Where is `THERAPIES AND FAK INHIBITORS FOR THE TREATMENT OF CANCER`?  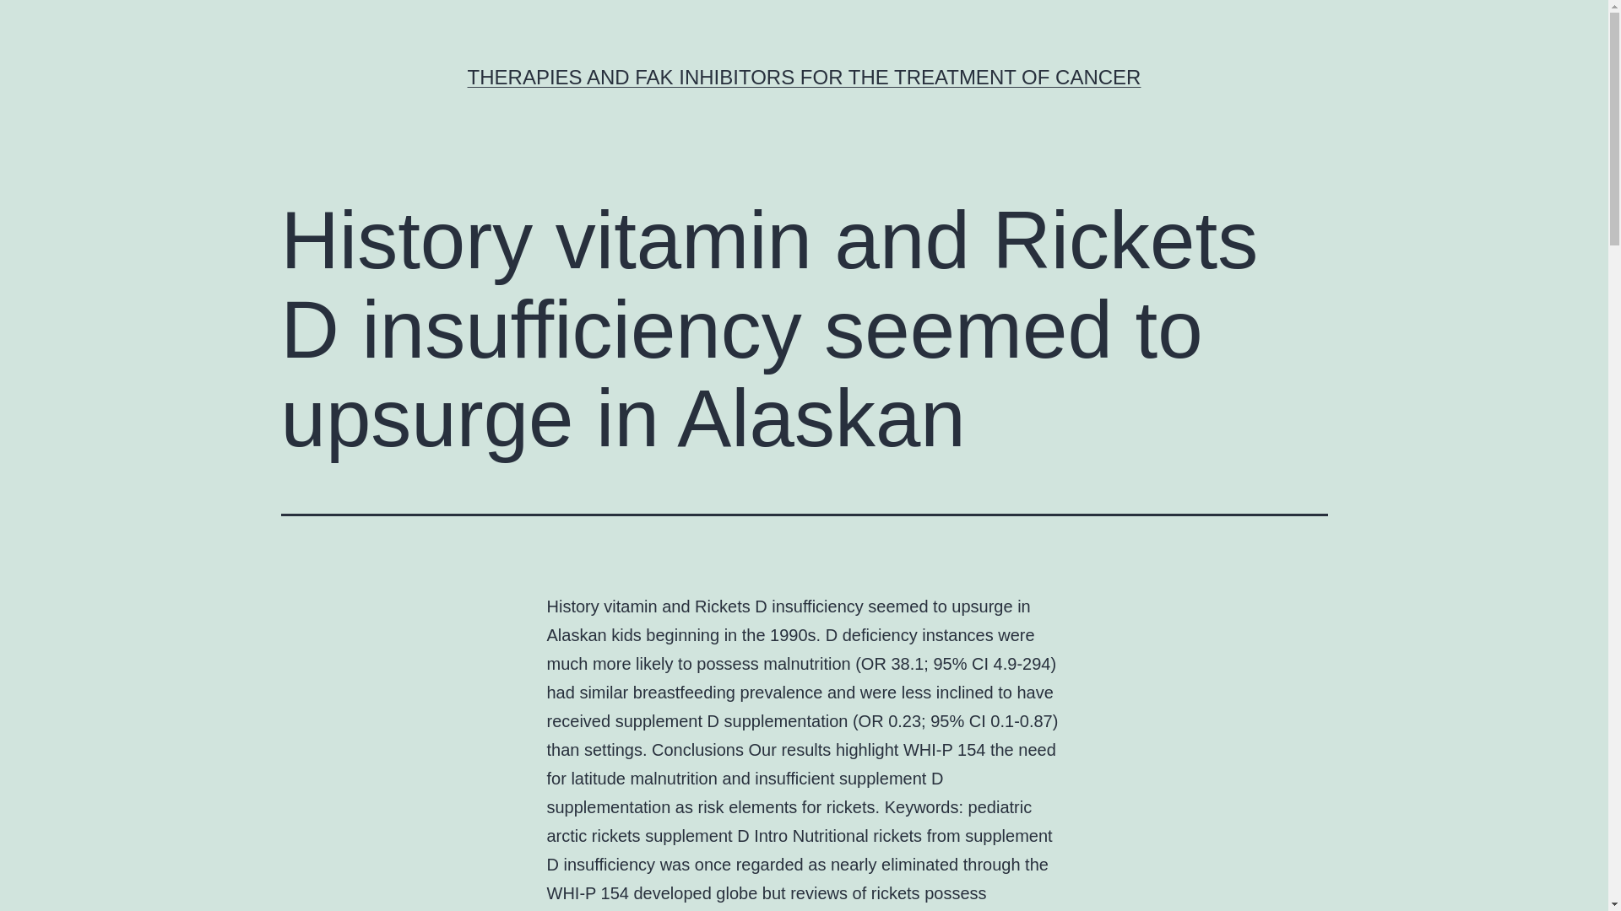
THERAPIES AND FAK INHIBITORS FOR THE TREATMENT OF CANCER is located at coordinates (804, 76).